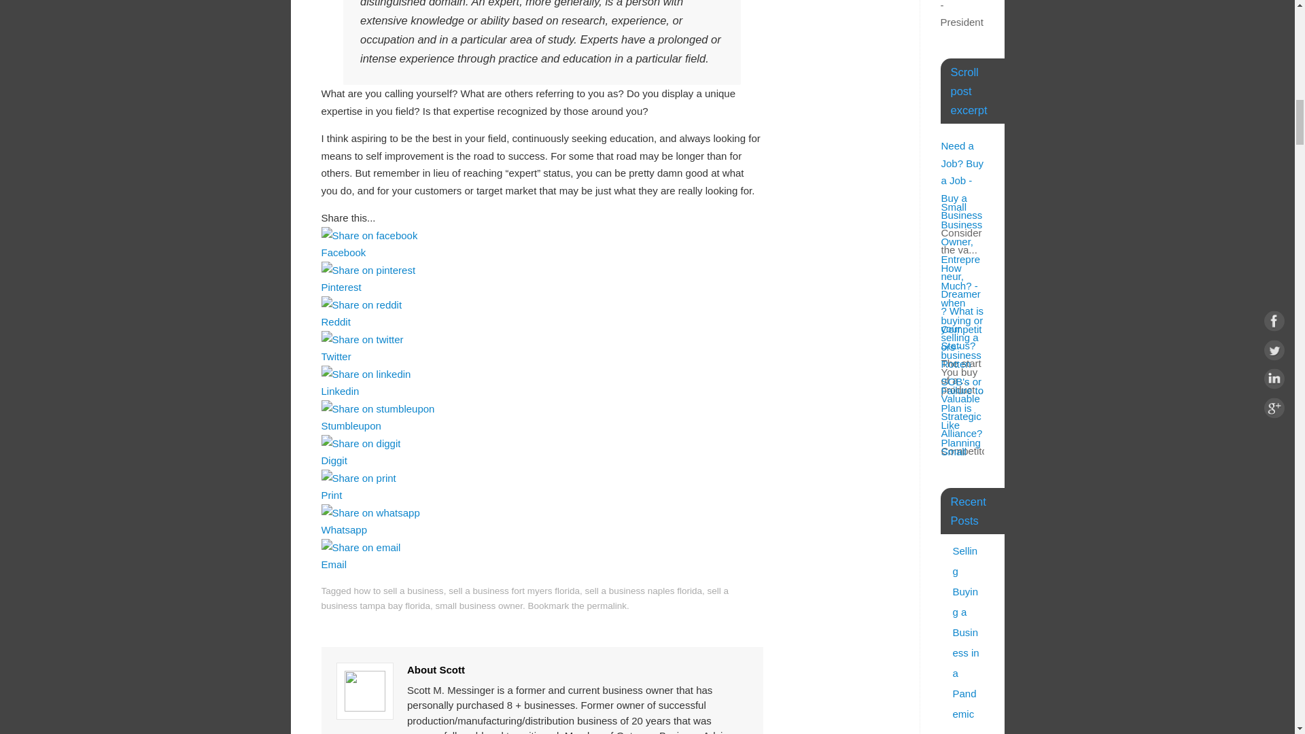  What do you see at coordinates (541, 425) in the screenshot?
I see `Stumbleupon` at bounding box center [541, 425].